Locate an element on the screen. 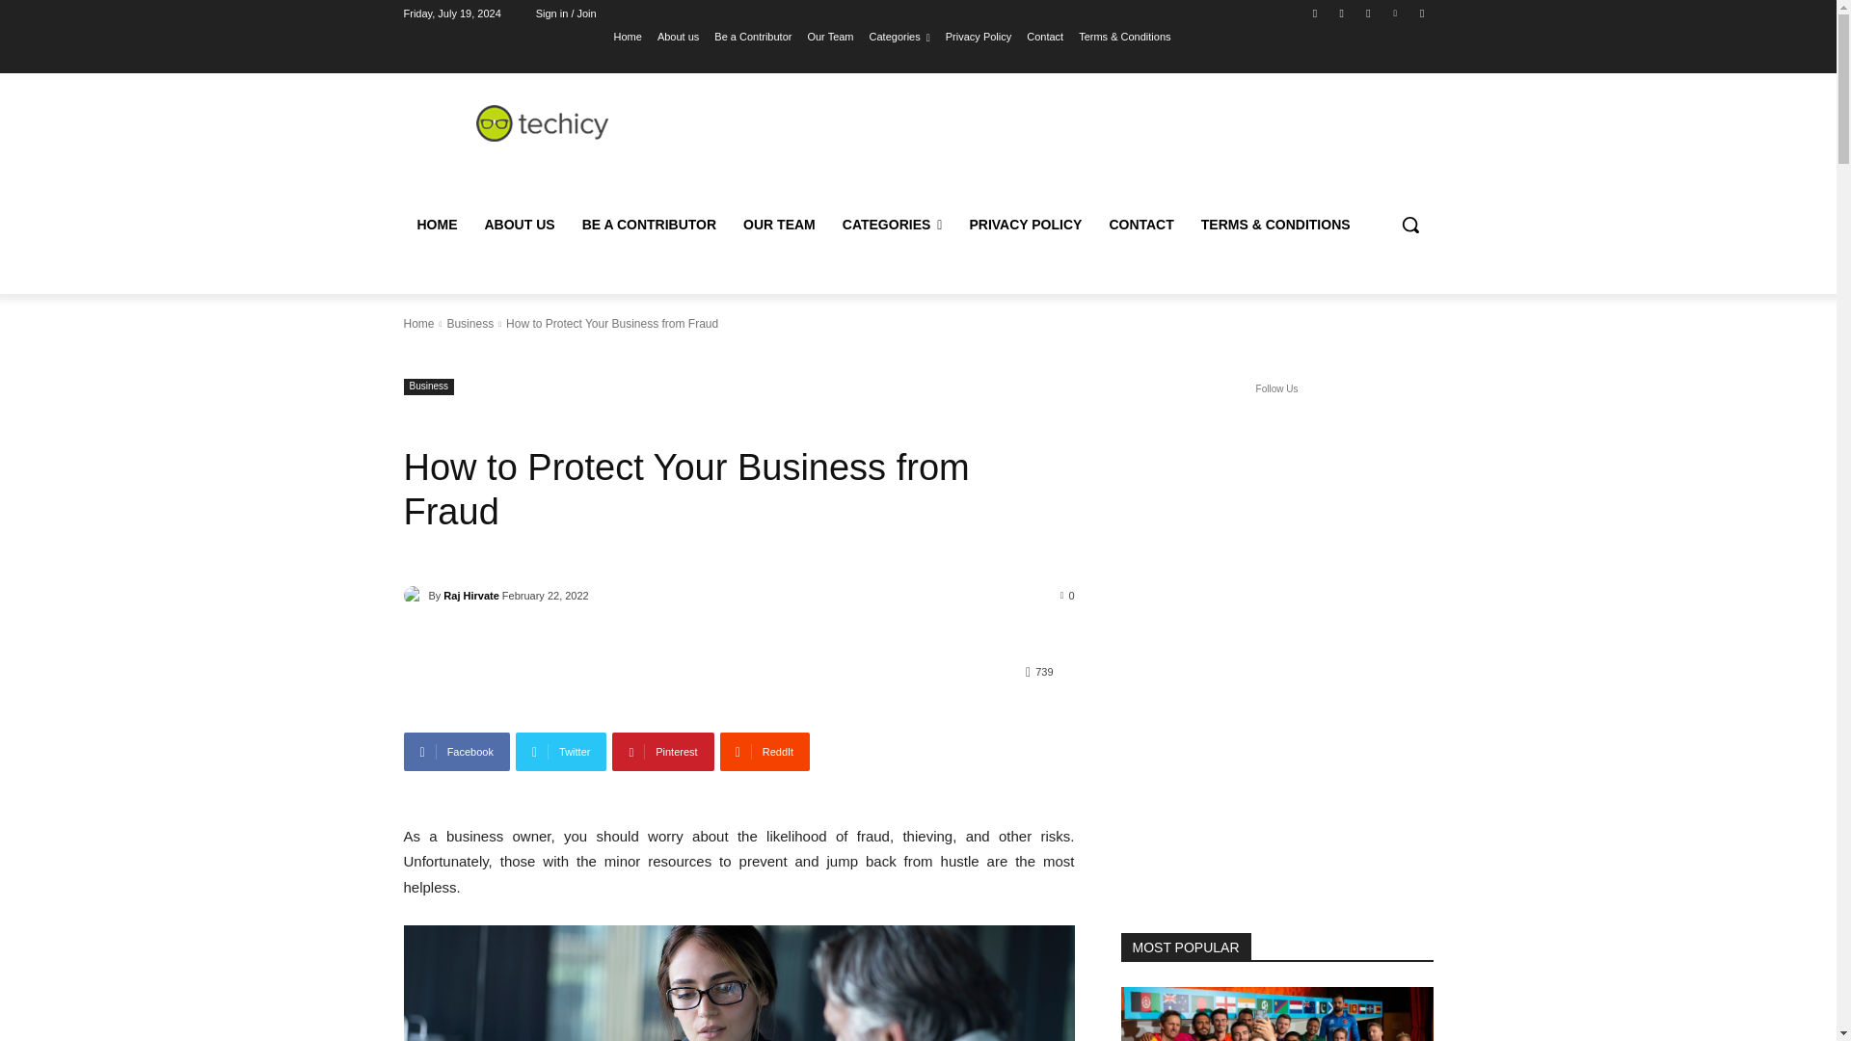 Image resolution: width=1851 pixels, height=1041 pixels. About us is located at coordinates (678, 36).